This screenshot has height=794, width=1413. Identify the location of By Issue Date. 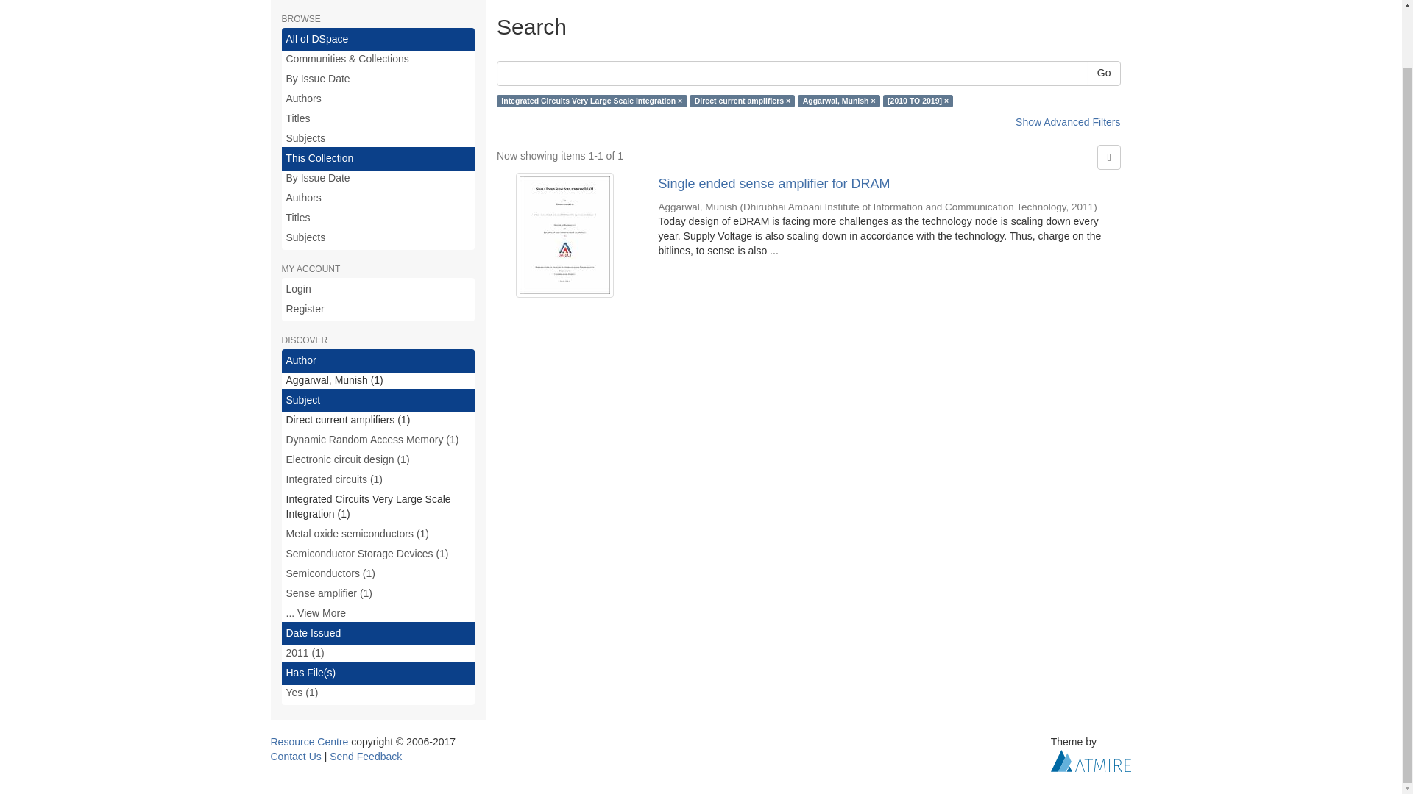
(378, 178).